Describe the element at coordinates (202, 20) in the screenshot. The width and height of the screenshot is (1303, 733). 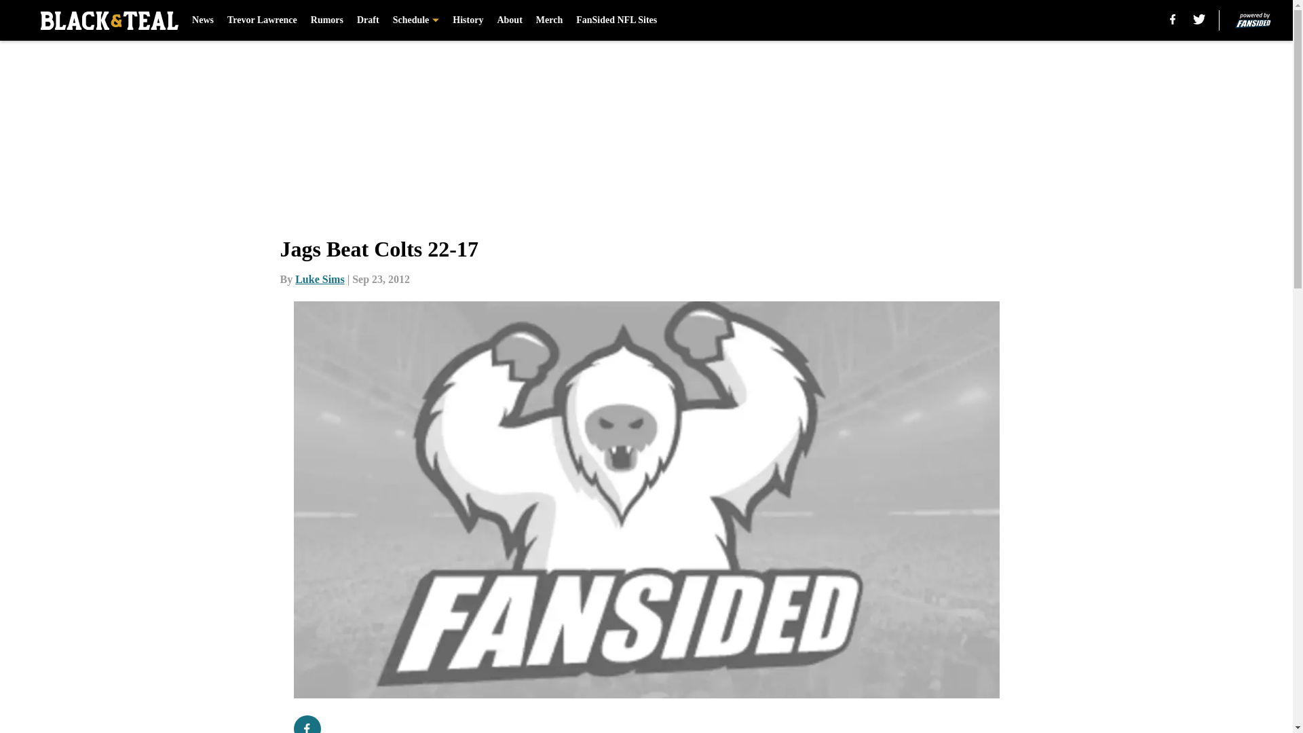
I see `News` at that location.